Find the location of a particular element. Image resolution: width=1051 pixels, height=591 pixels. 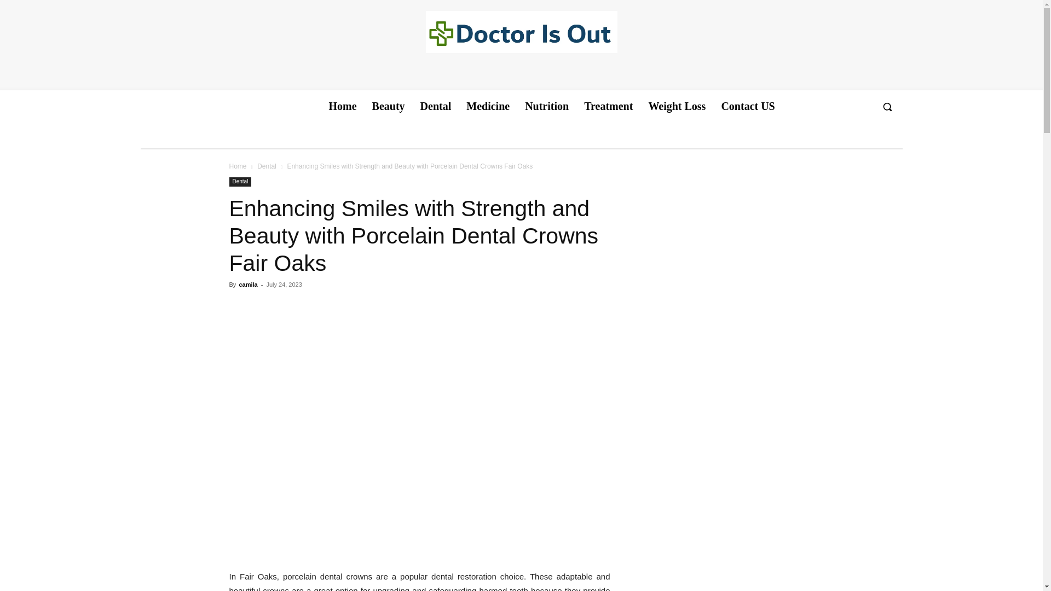

Home is located at coordinates (342, 106).